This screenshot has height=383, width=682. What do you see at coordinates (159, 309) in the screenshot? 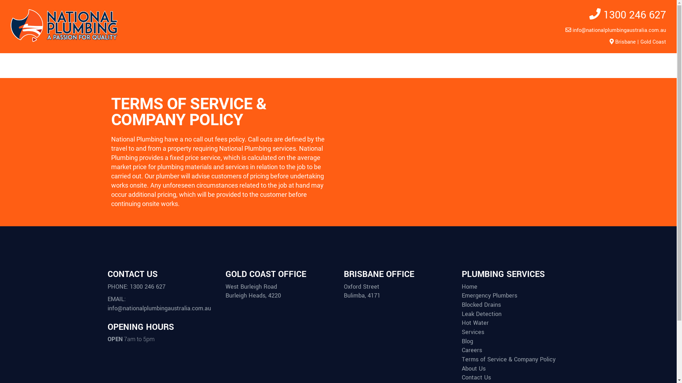
I see `info@nationalplumbingaustralia.com.au` at bounding box center [159, 309].